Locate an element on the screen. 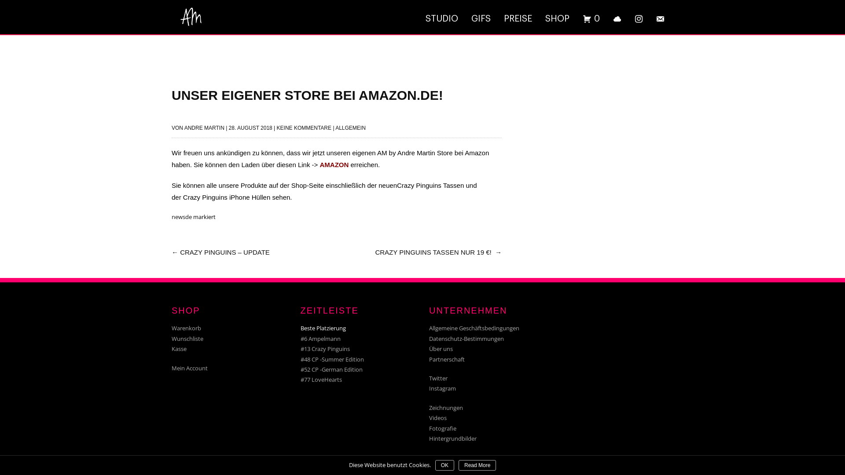 Image resolution: width=845 pixels, height=475 pixels. STUDIO is located at coordinates (442, 19).